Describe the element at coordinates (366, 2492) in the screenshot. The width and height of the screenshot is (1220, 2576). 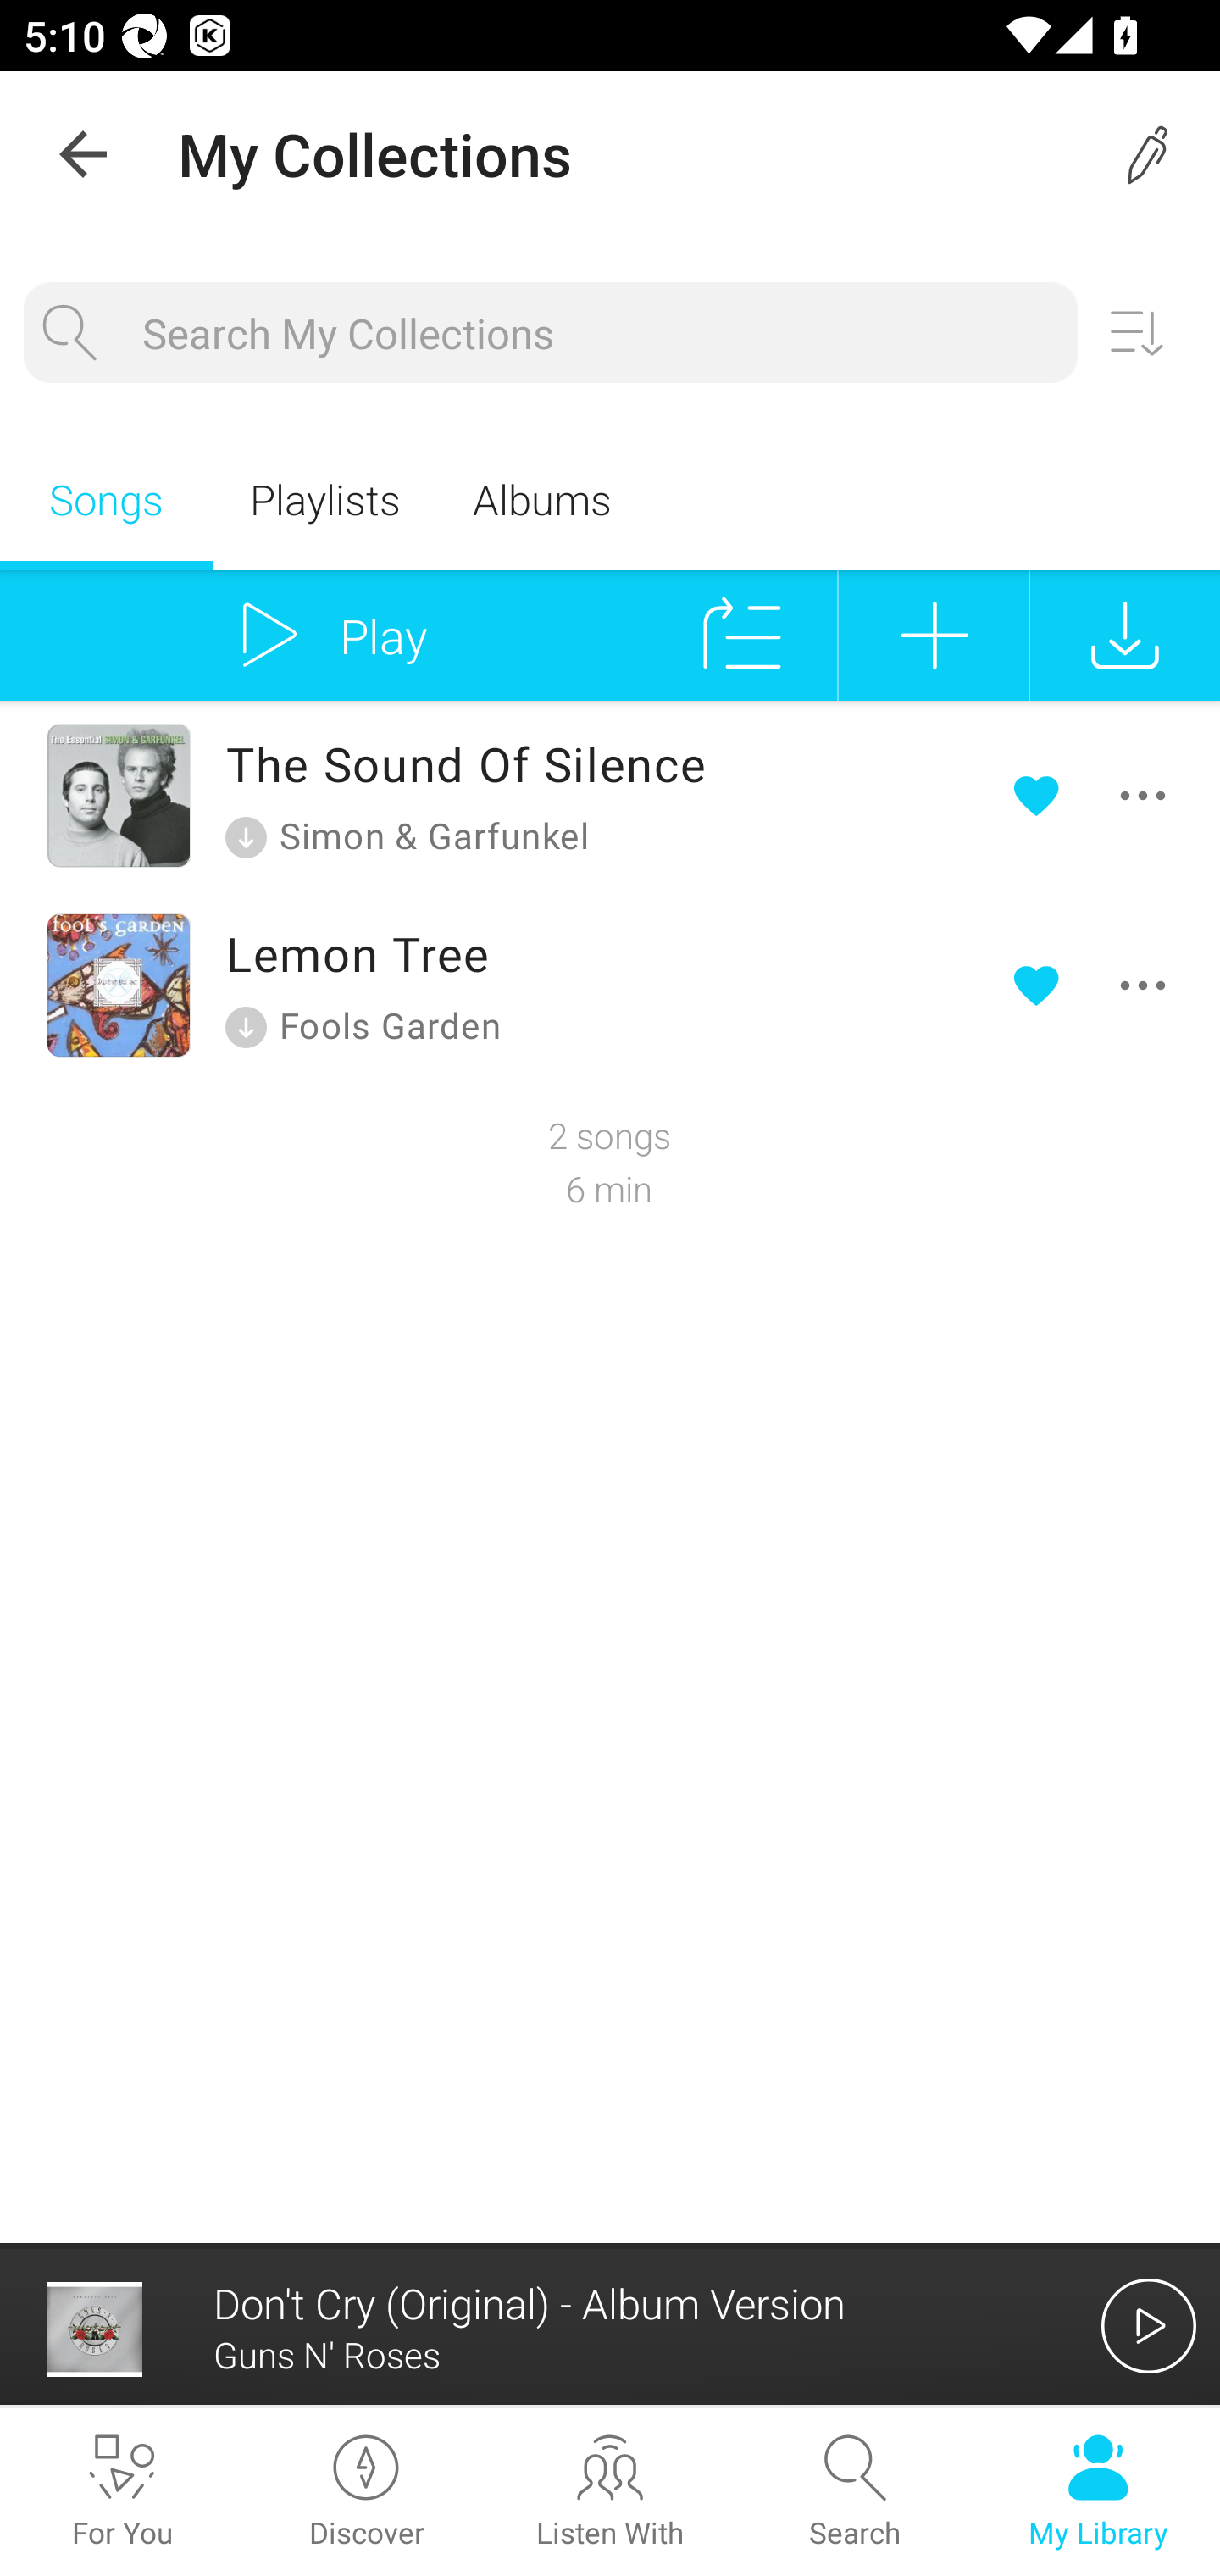
I see `Discover` at that location.